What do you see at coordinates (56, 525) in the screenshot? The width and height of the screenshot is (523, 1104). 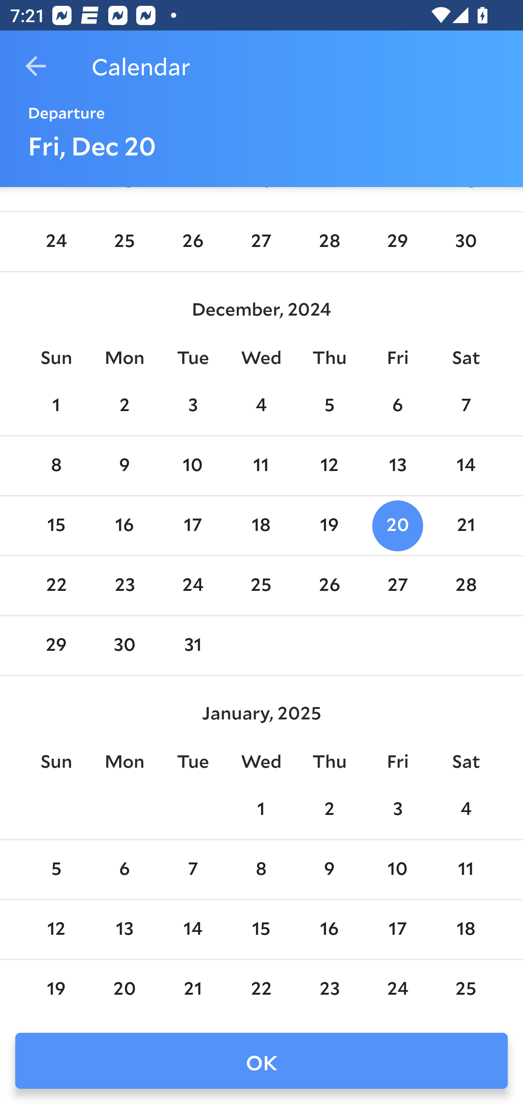 I see `15` at bounding box center [56, 525].